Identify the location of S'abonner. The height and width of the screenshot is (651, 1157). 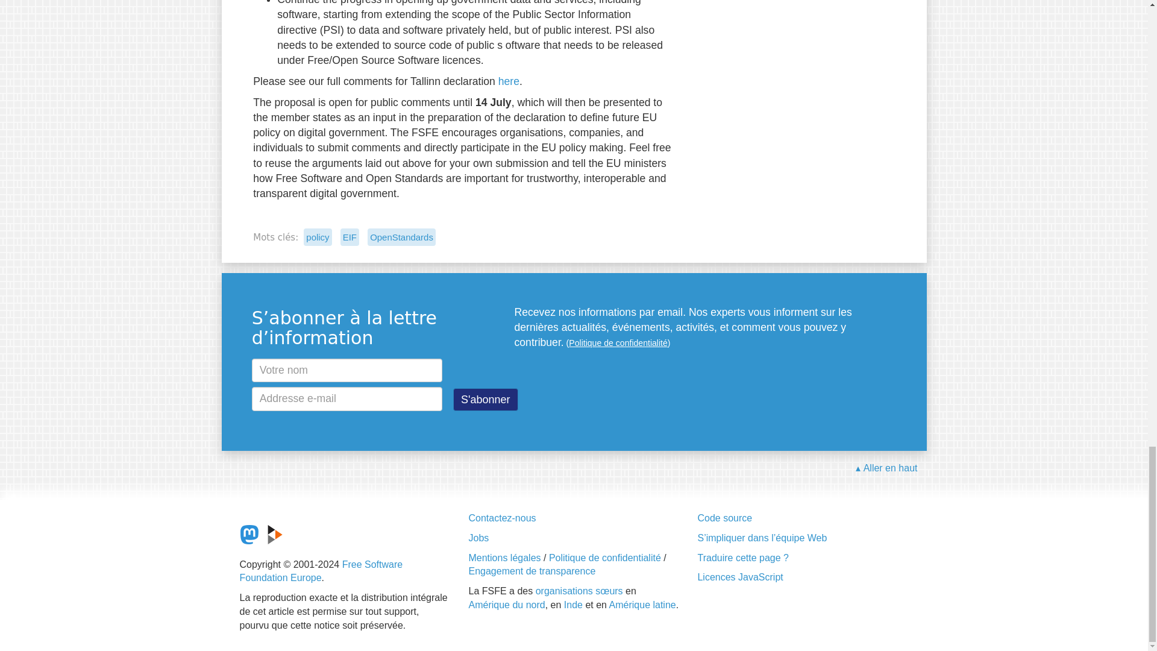
(486, 399).